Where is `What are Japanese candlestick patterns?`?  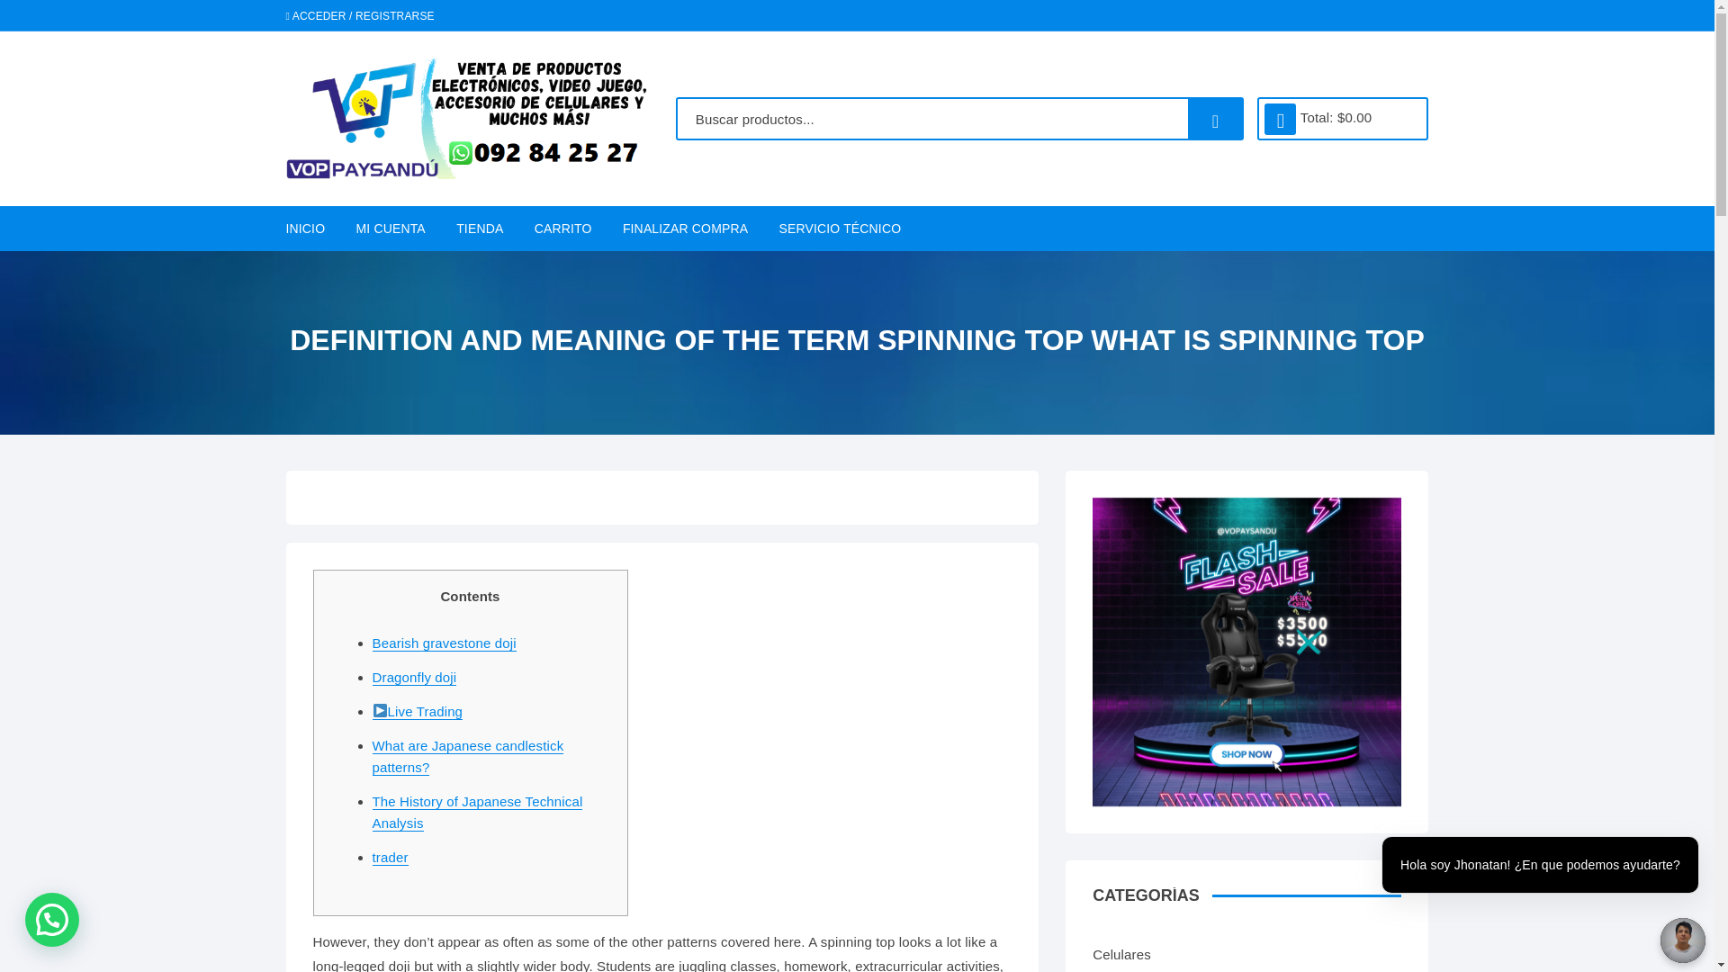 What are Japanese candlestick patterns? is located at coordinates (468, 756).